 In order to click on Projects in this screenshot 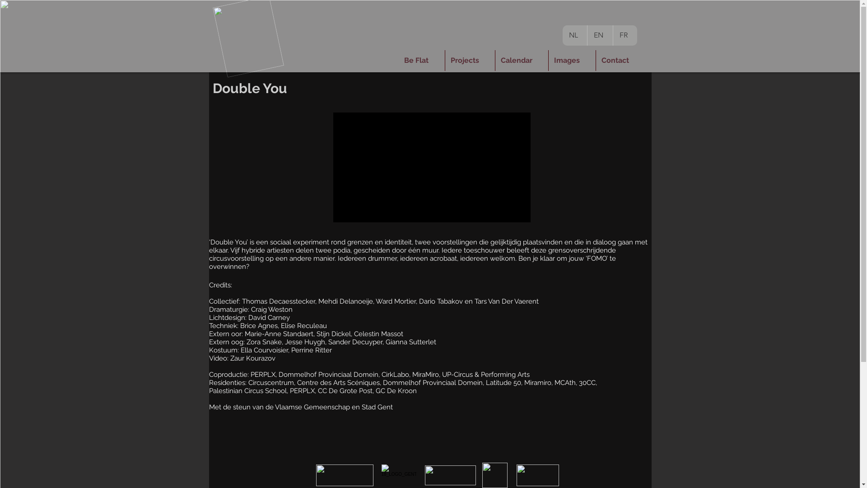, I will do `click(470, 61)`.